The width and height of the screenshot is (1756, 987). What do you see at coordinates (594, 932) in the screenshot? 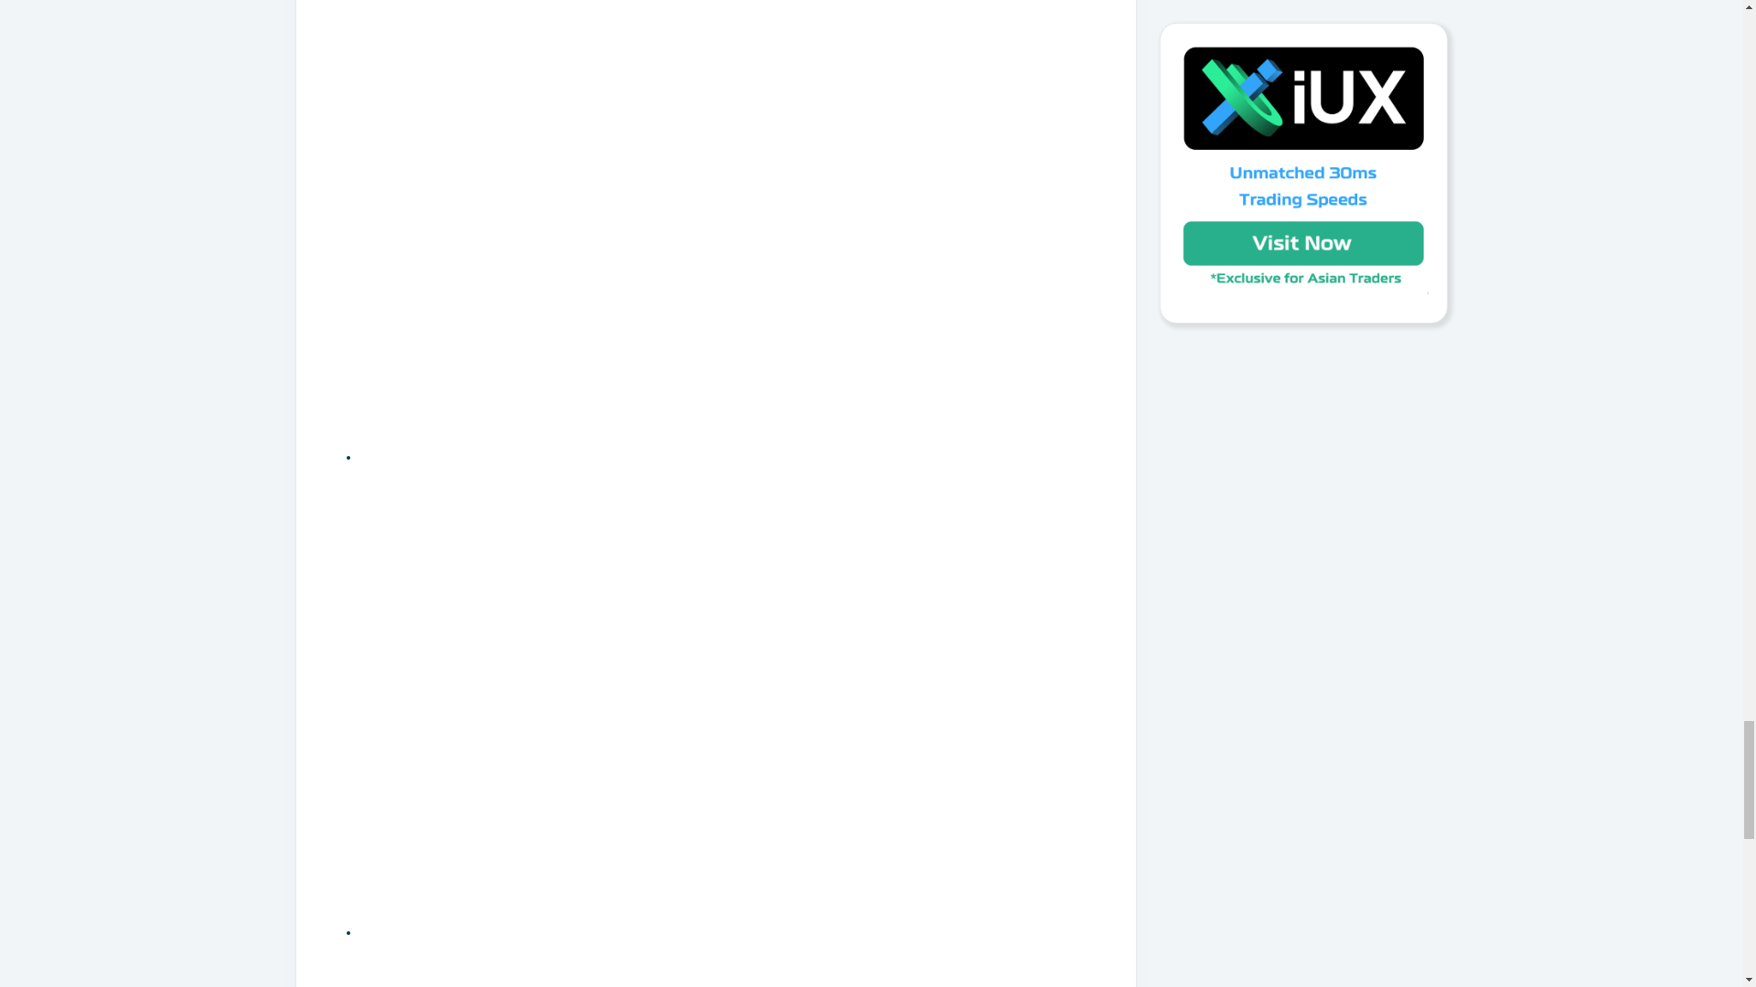
I see `Dean Decho On Twitter` at bounding box center [594, 932].